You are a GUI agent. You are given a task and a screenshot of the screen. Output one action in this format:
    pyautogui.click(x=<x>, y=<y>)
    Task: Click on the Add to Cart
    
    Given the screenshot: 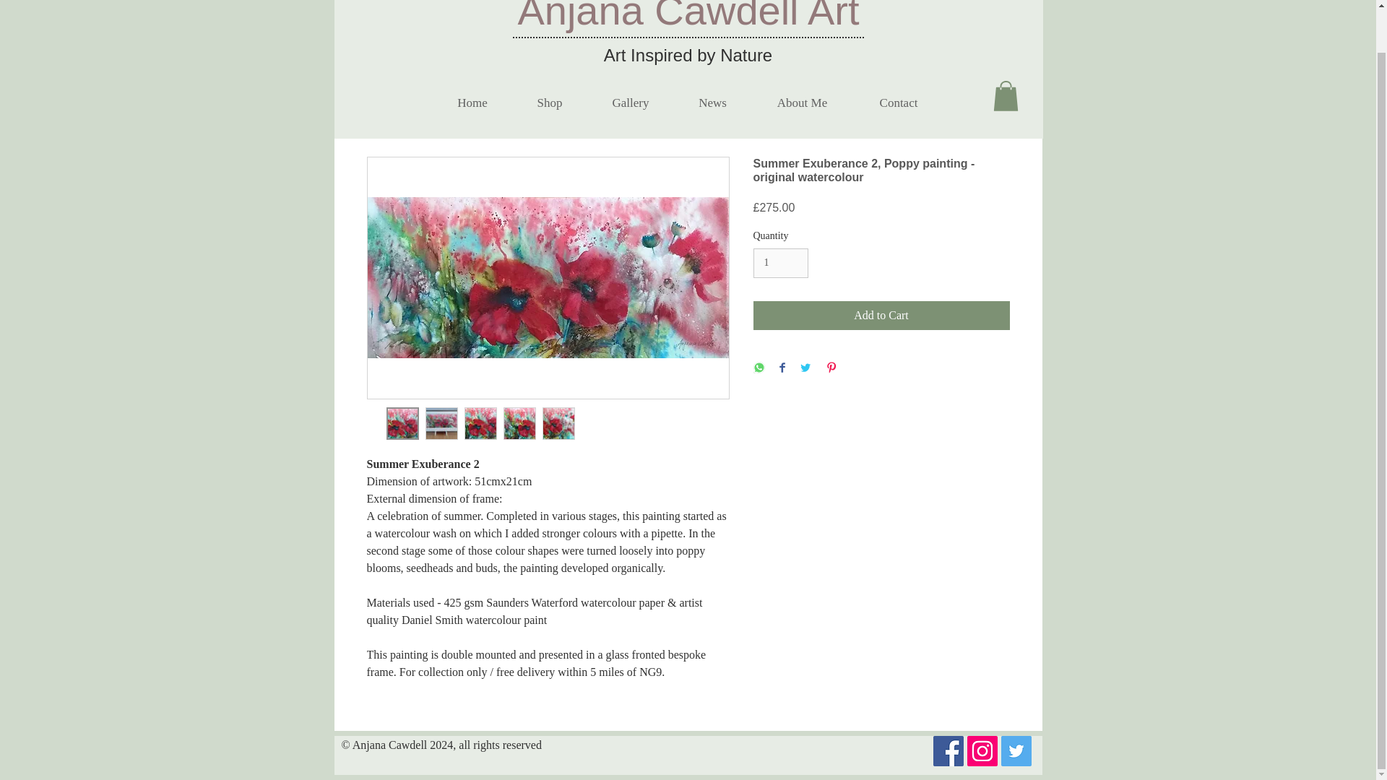 What is the action you would take?
    pyautogui.click(x=881, y=315)
    